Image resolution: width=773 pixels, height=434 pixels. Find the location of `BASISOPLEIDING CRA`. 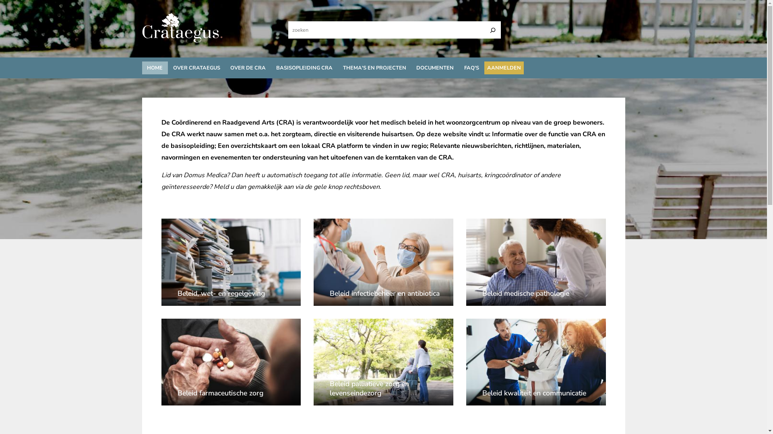

BASISOPLEIDING CRA is located at coordinates (304, 68).